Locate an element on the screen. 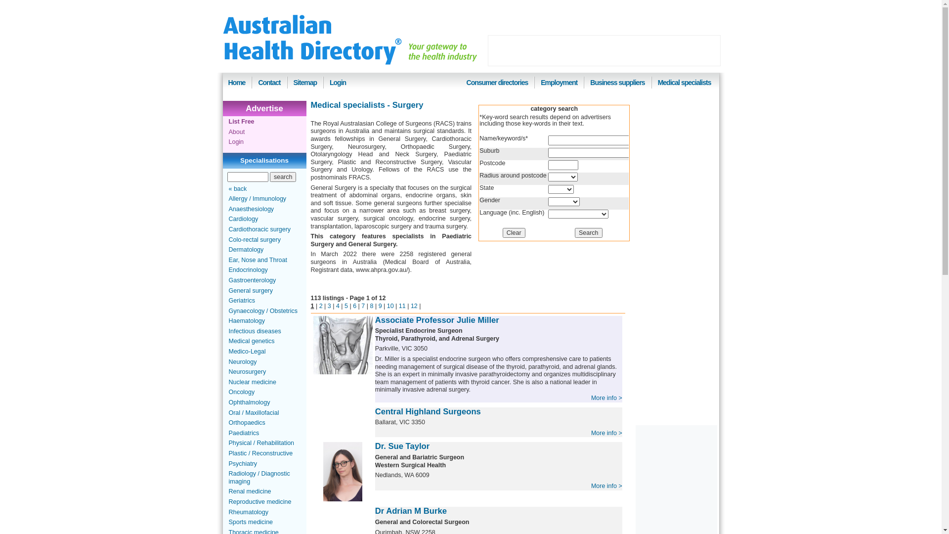  Medical genetics is located at coordinates (251, 341).